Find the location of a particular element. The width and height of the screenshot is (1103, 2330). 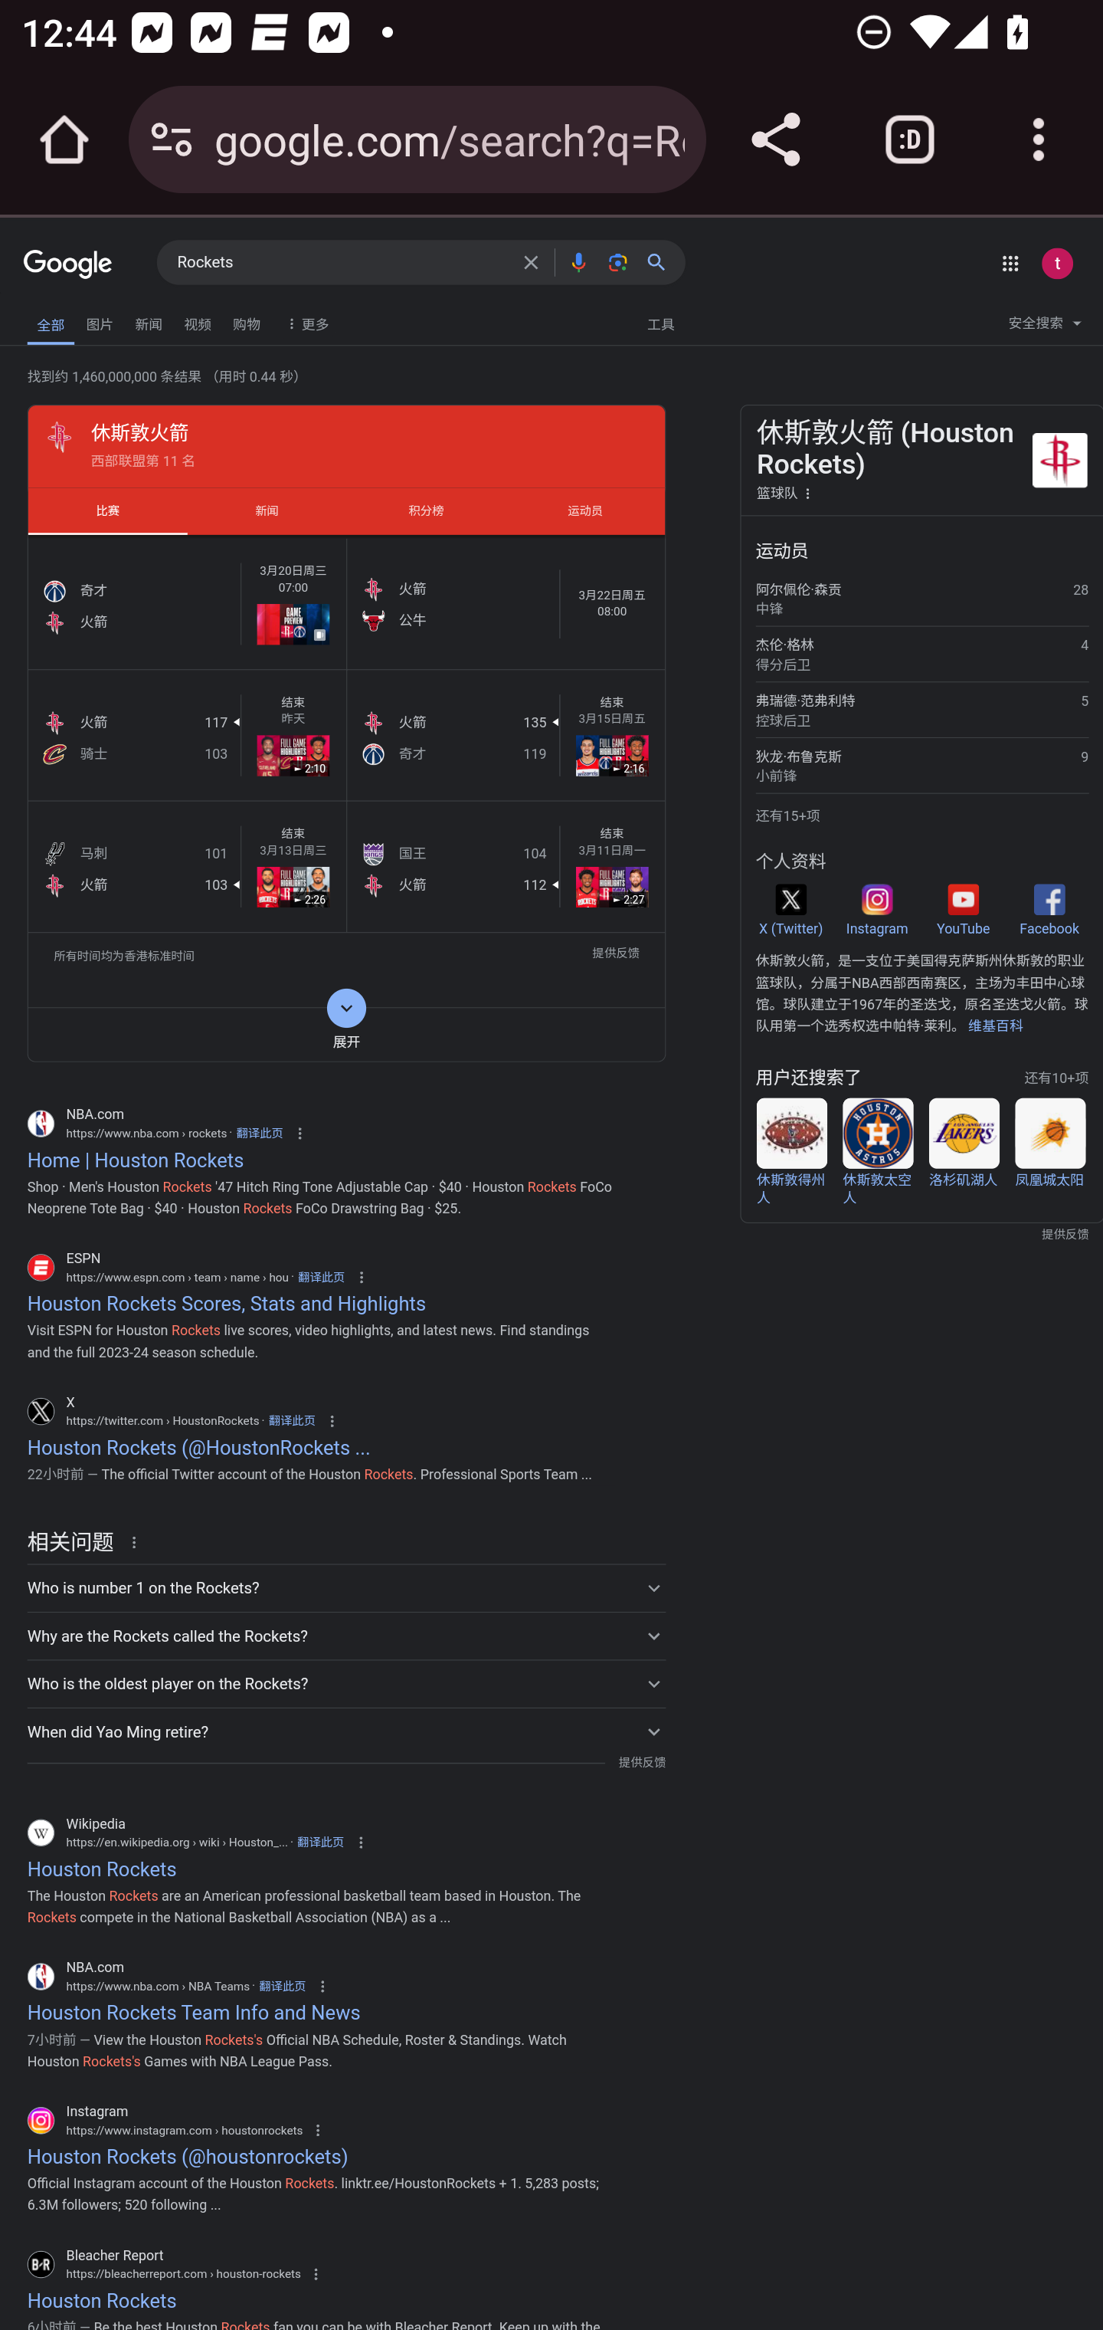

购物 is located at coordinates (247, 321).